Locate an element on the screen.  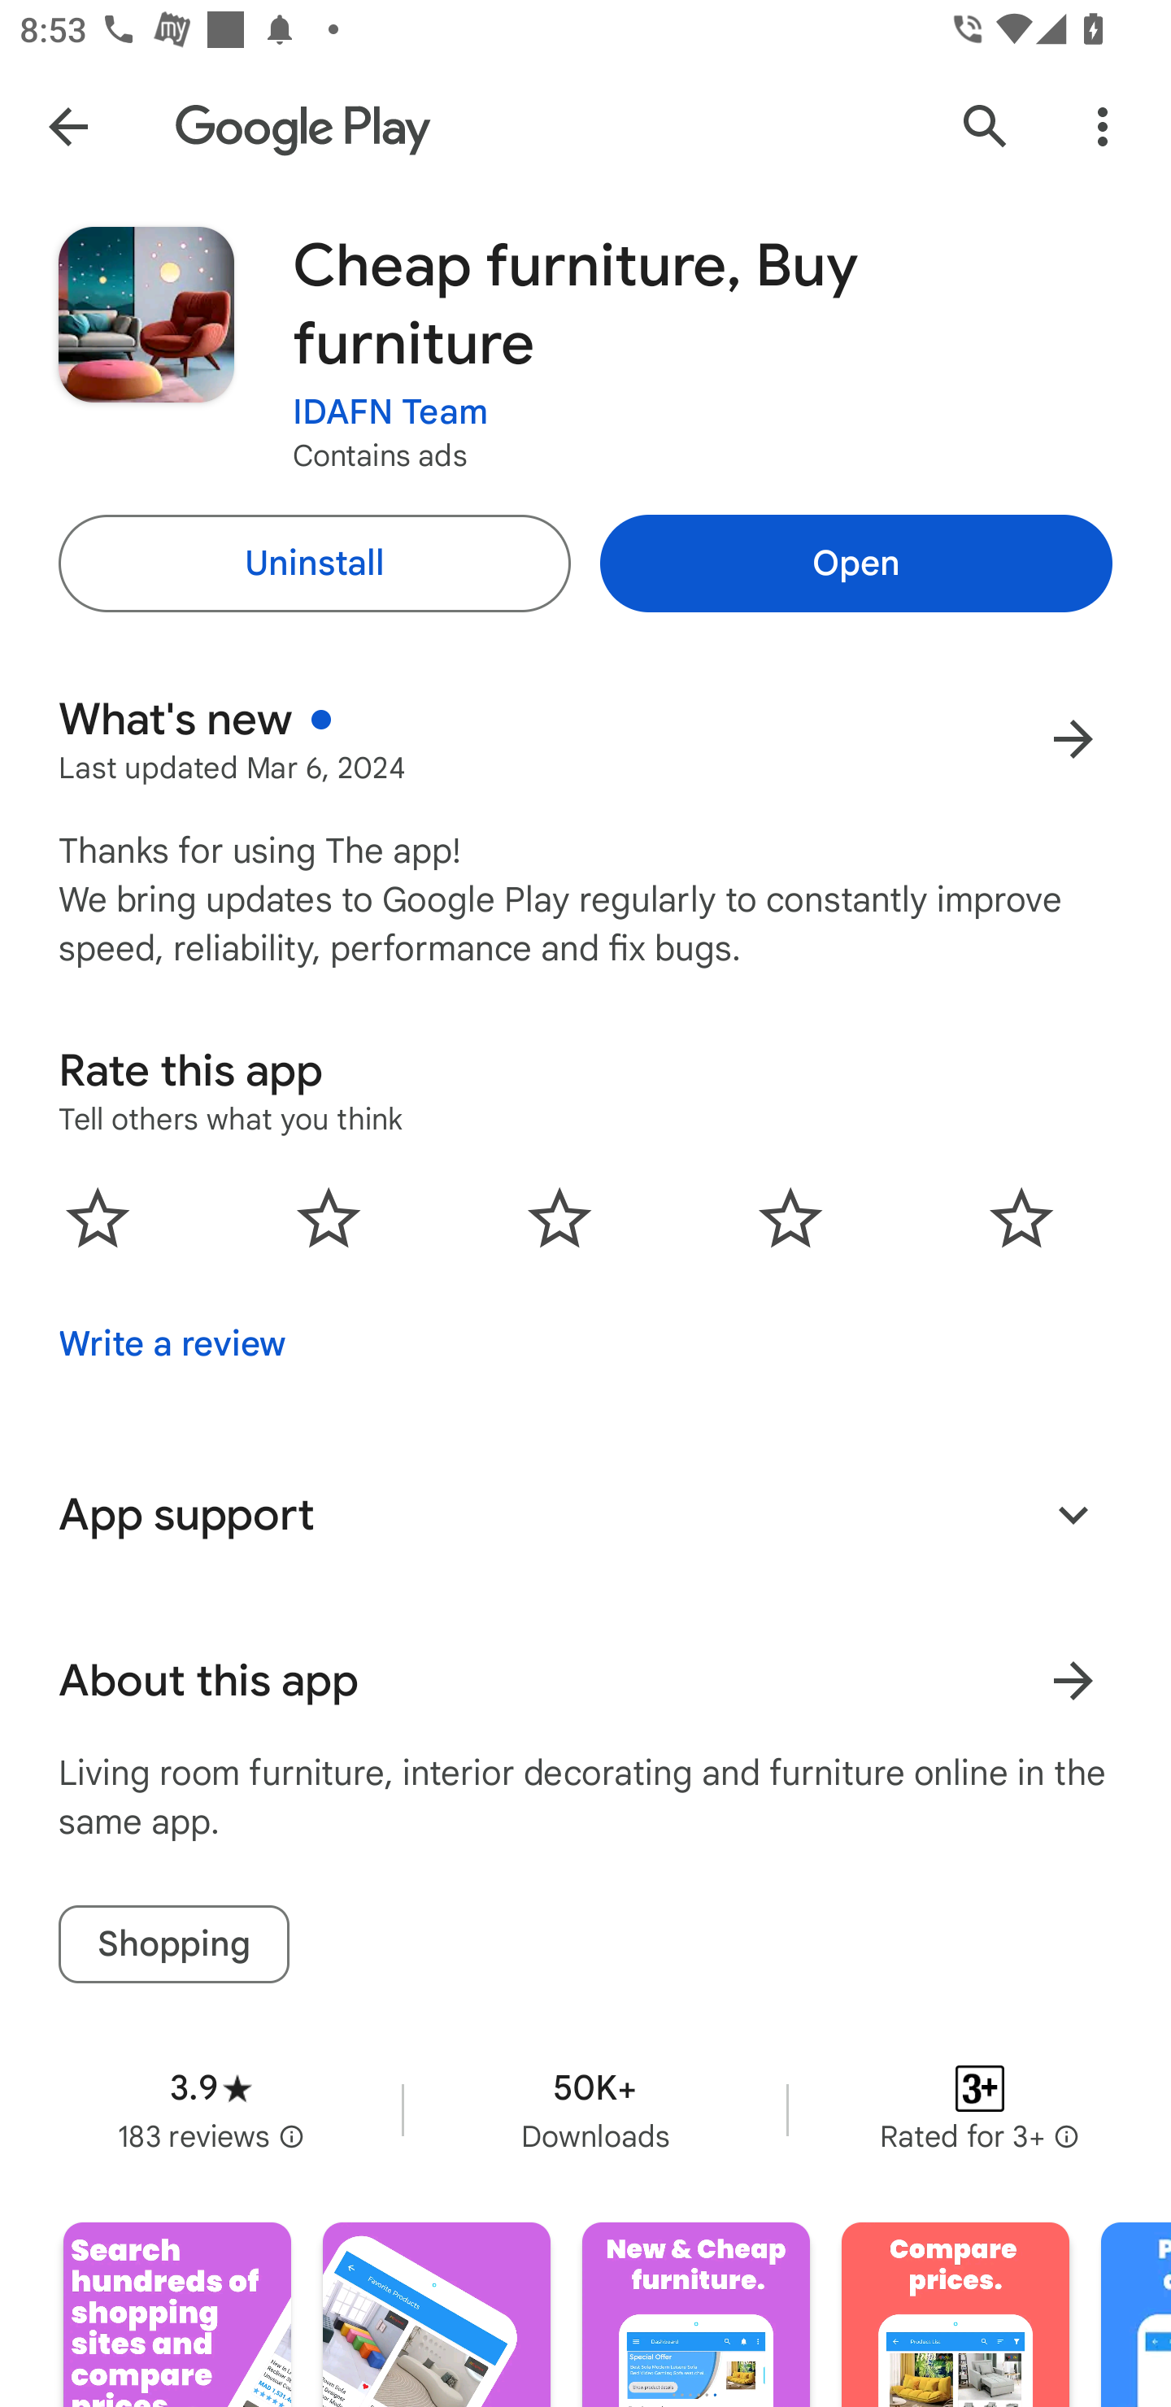
Expand is located at coordinates (1073, 1514).